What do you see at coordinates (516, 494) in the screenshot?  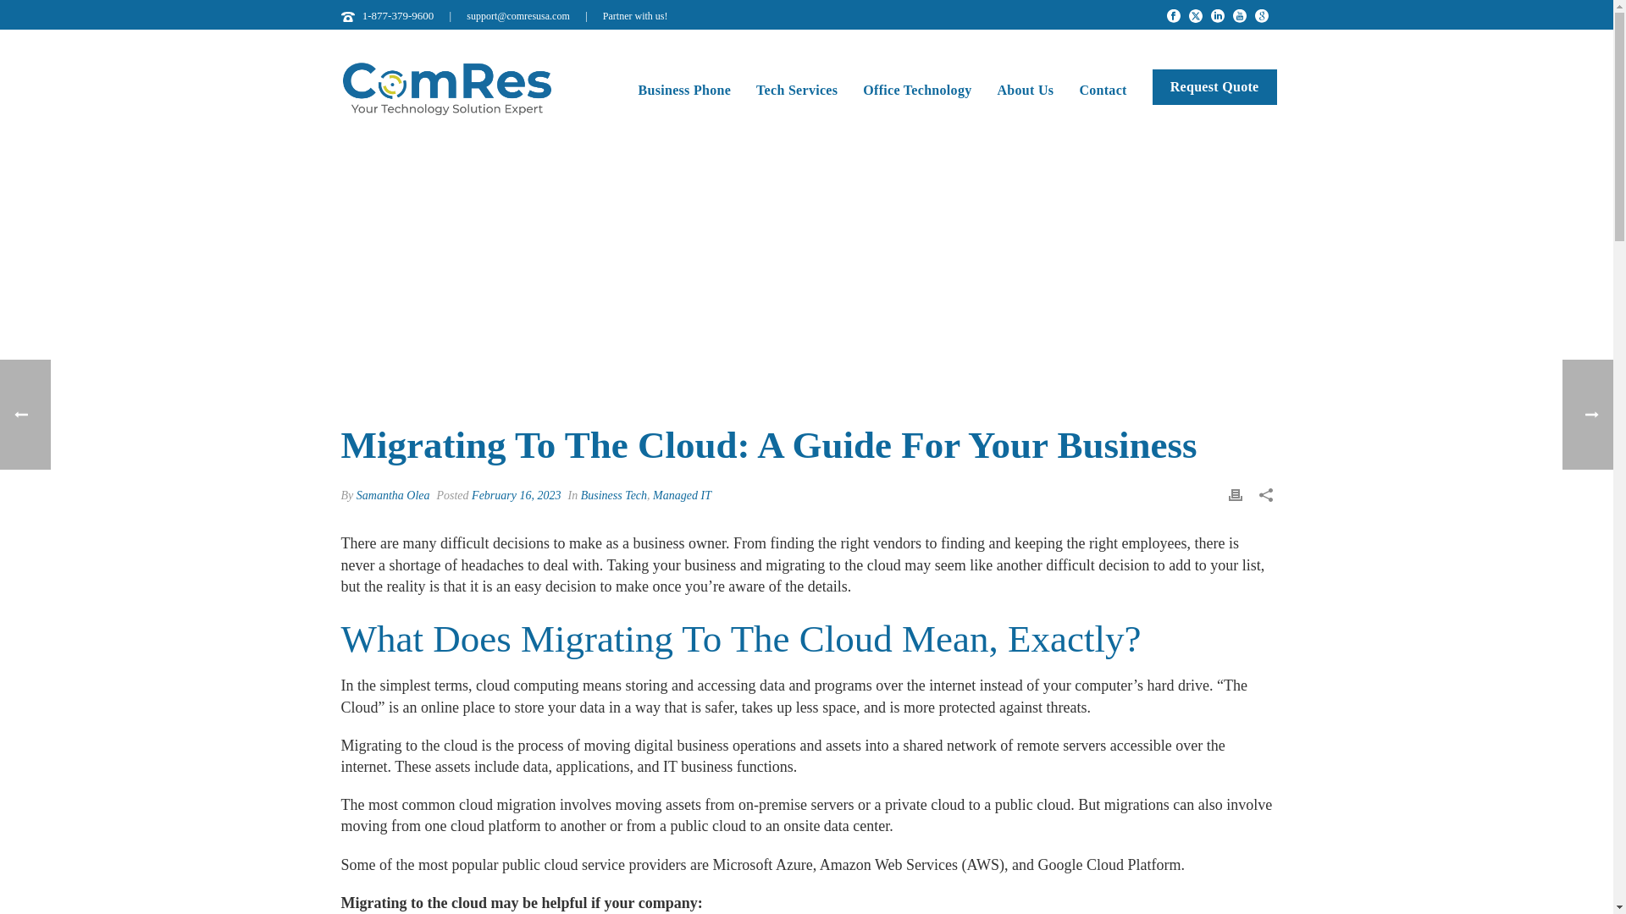 I see `February 16, 2023` at bounding box center [516, 494].